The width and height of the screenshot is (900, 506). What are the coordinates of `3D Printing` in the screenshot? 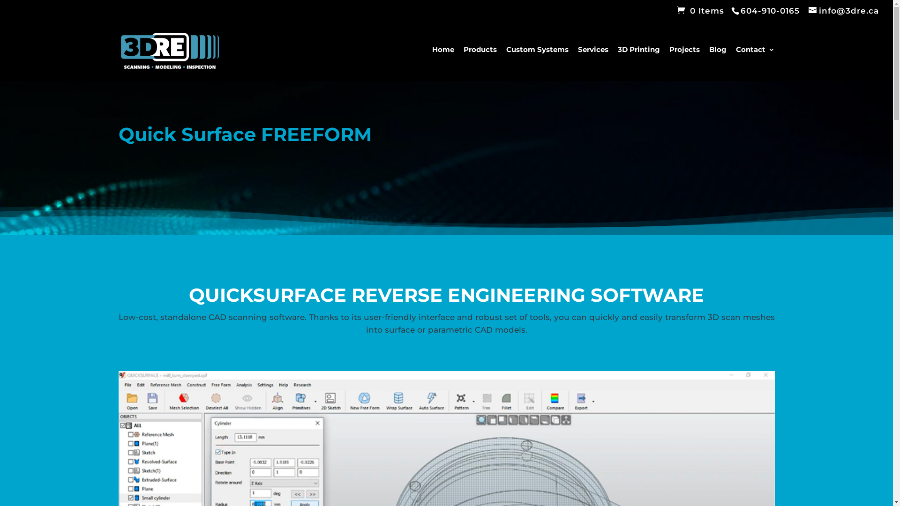 It's located at (639, 62).